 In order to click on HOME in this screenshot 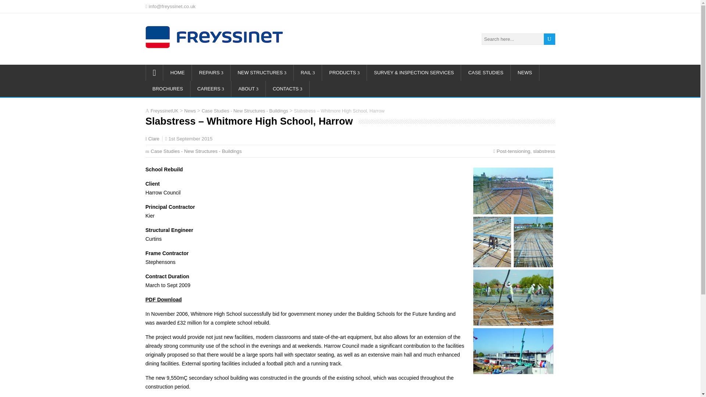, I will do `click(177, 73)`.